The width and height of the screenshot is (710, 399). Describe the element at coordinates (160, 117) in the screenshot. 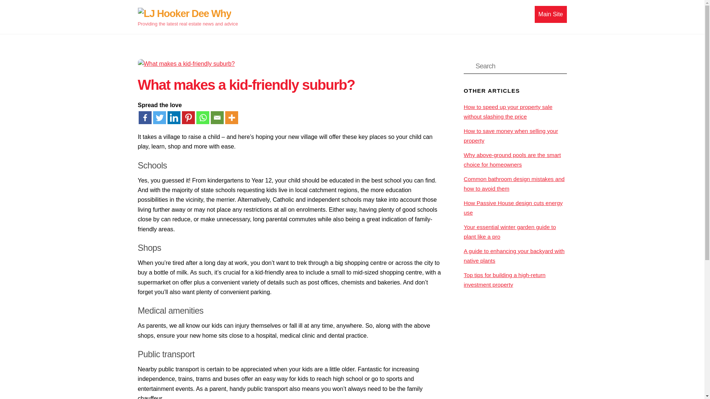

I see `Twitter` at that location.